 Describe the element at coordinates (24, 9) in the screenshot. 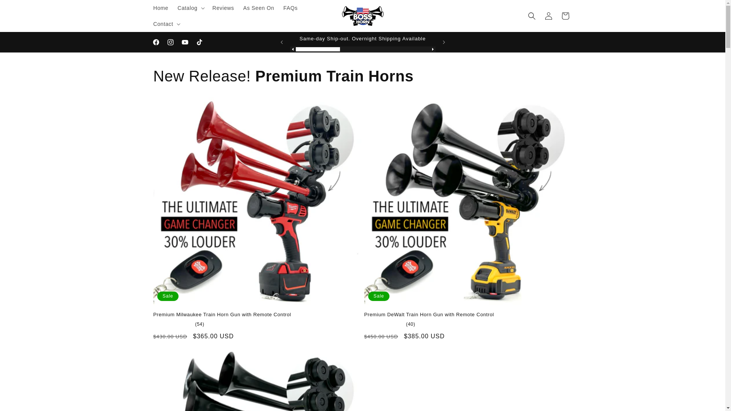

I see `Skip to content` at that location.